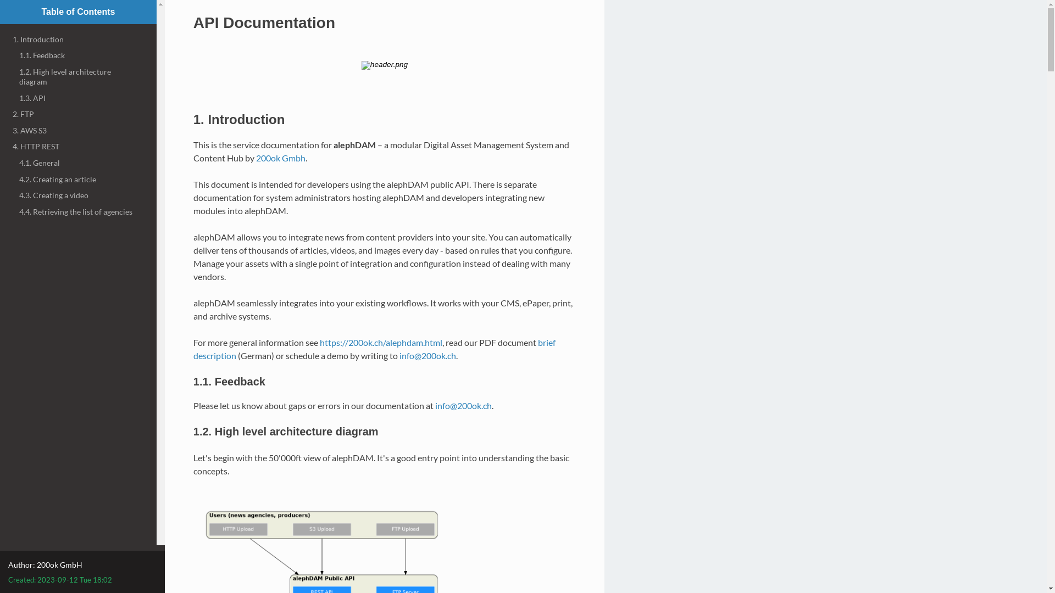  What do you see at coordinates (78, 40) in the screenshot?
I see `1. Introduction` at bounding box center [78, 40].